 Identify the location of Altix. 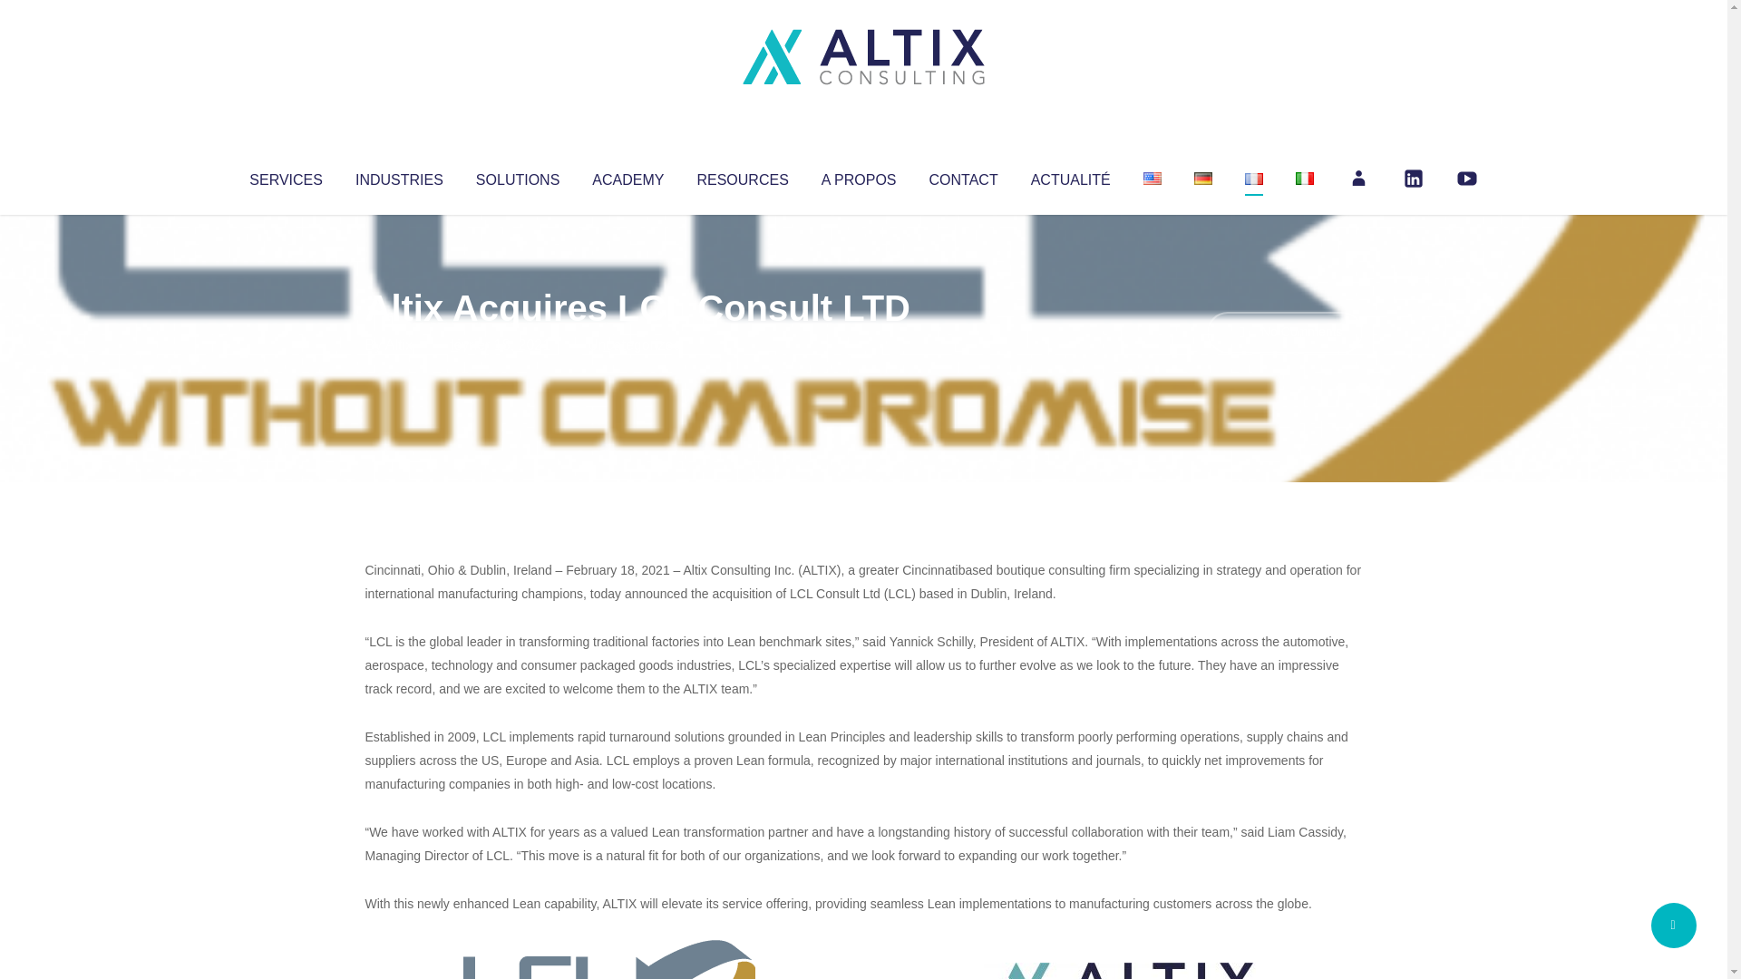
(399, 344).